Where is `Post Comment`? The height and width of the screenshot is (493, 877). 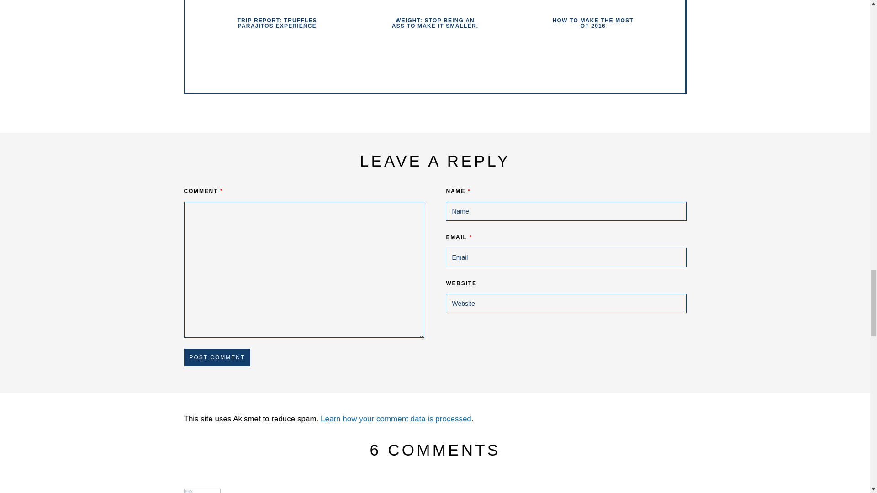 Post Comment is located at coordinates (217, 357).